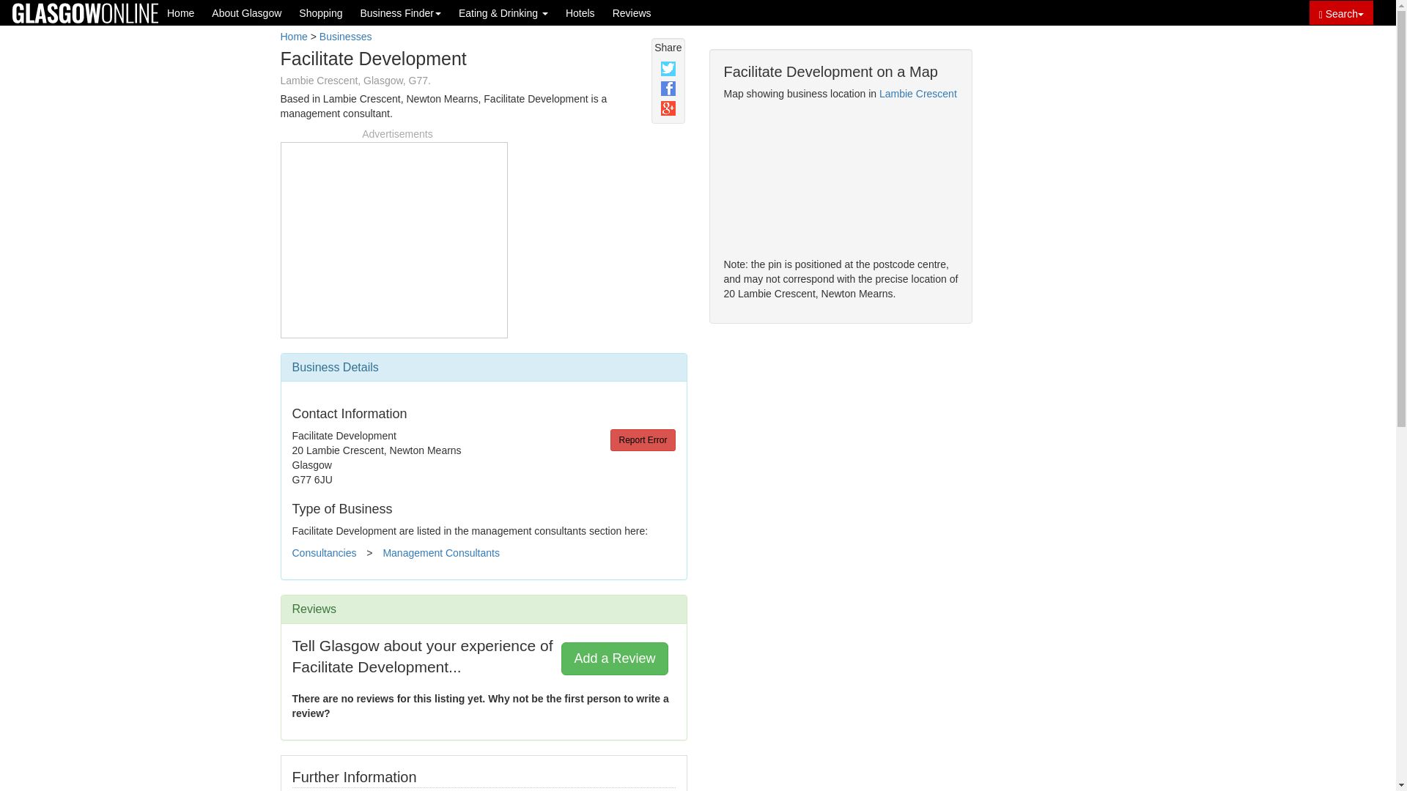 Image resolution: width=1407 pixels, height=791 pixels. I want to click on Consultancies, so click(323, 552).